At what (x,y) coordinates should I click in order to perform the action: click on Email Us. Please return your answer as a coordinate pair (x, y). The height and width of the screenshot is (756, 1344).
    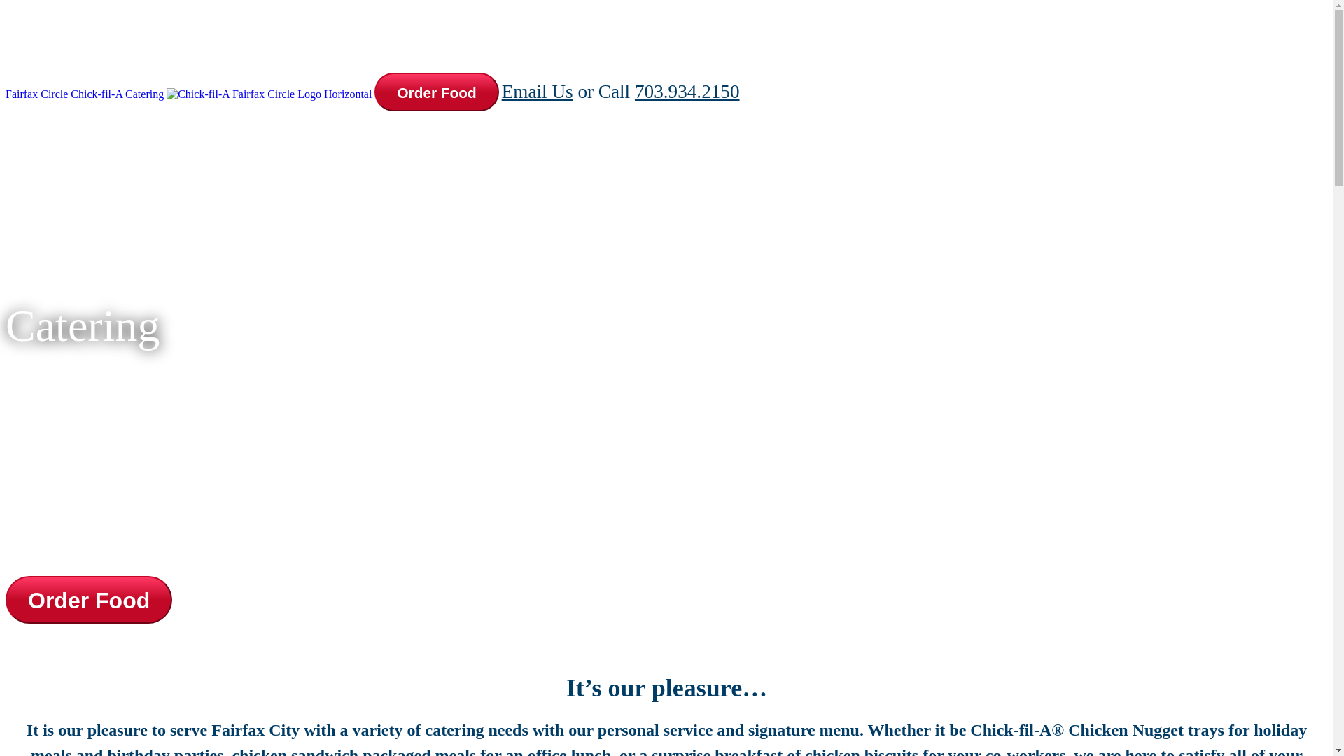
    Looking at the image, I should click on (538, 92).